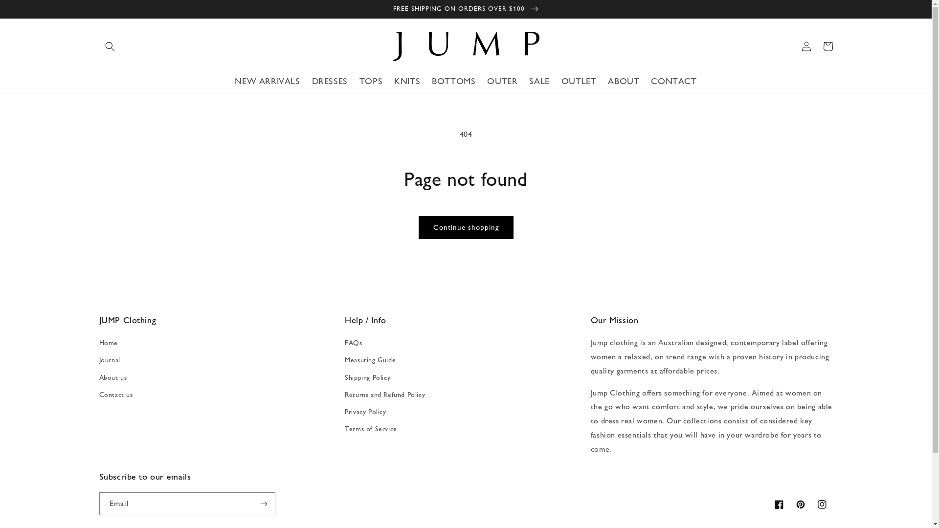  What do you see at coordinates (115, 395) in the screenshot?
I see `Contact us` at bounding box center [115, 395].